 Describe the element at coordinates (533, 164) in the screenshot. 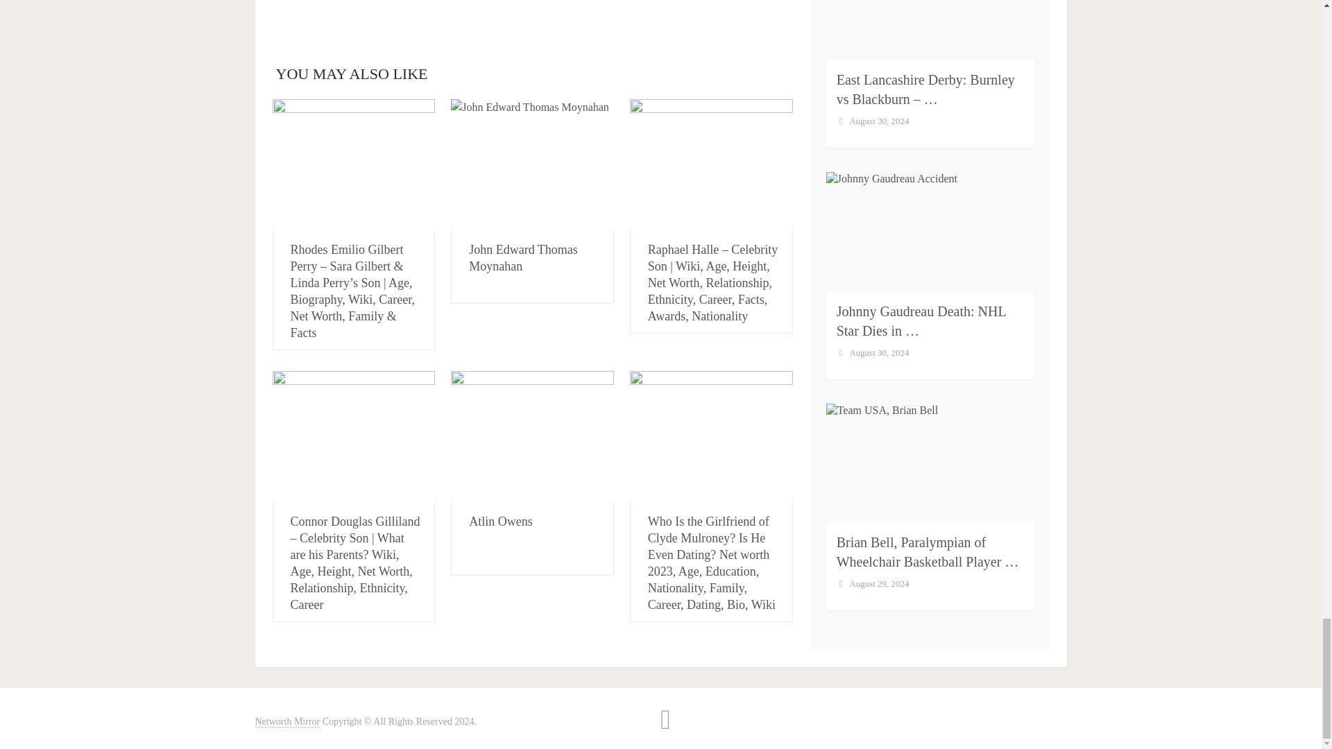

I see `John Edward Thomas Moynahan` at that location.